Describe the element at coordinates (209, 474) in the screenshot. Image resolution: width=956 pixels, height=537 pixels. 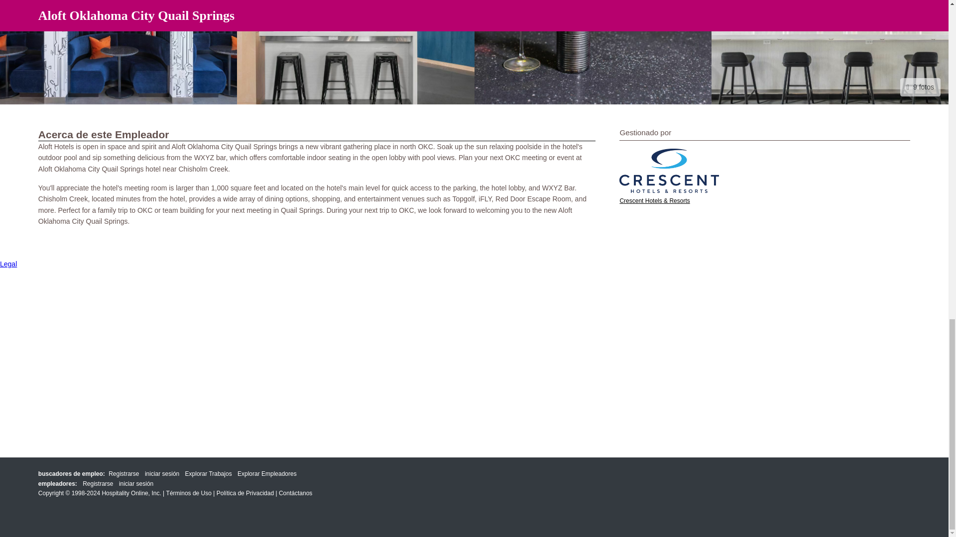
I see `Explorar Trabajos` at that location.